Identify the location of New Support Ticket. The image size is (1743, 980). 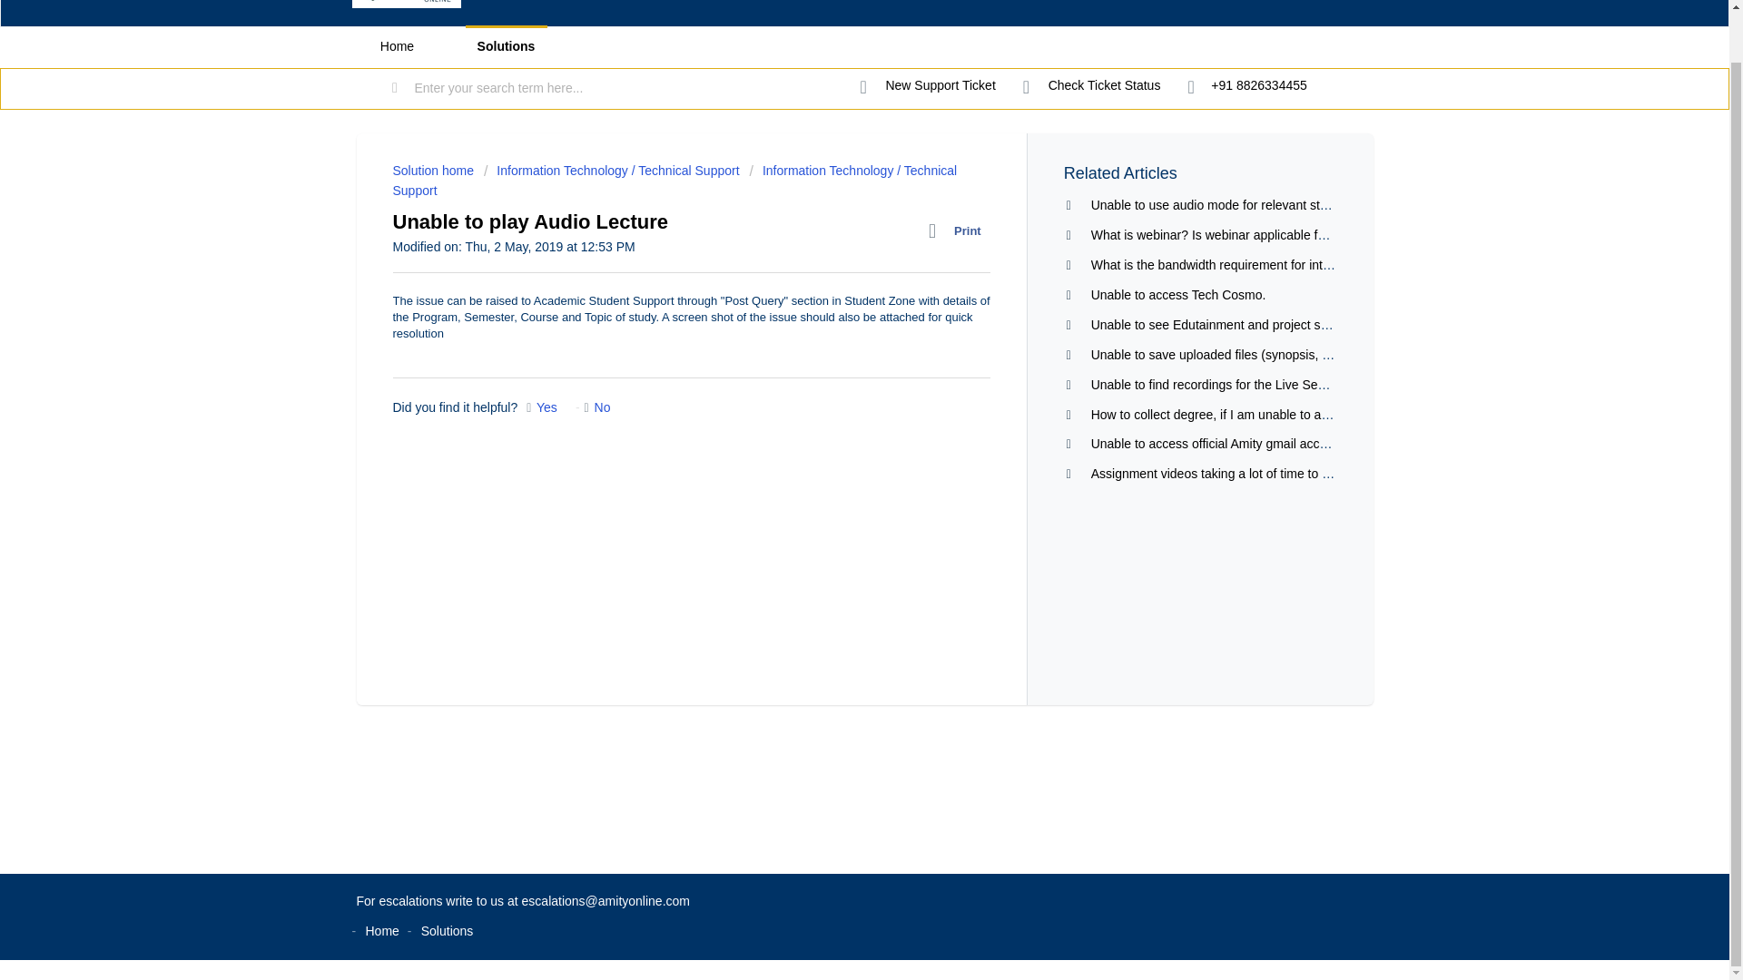
(928, 85).